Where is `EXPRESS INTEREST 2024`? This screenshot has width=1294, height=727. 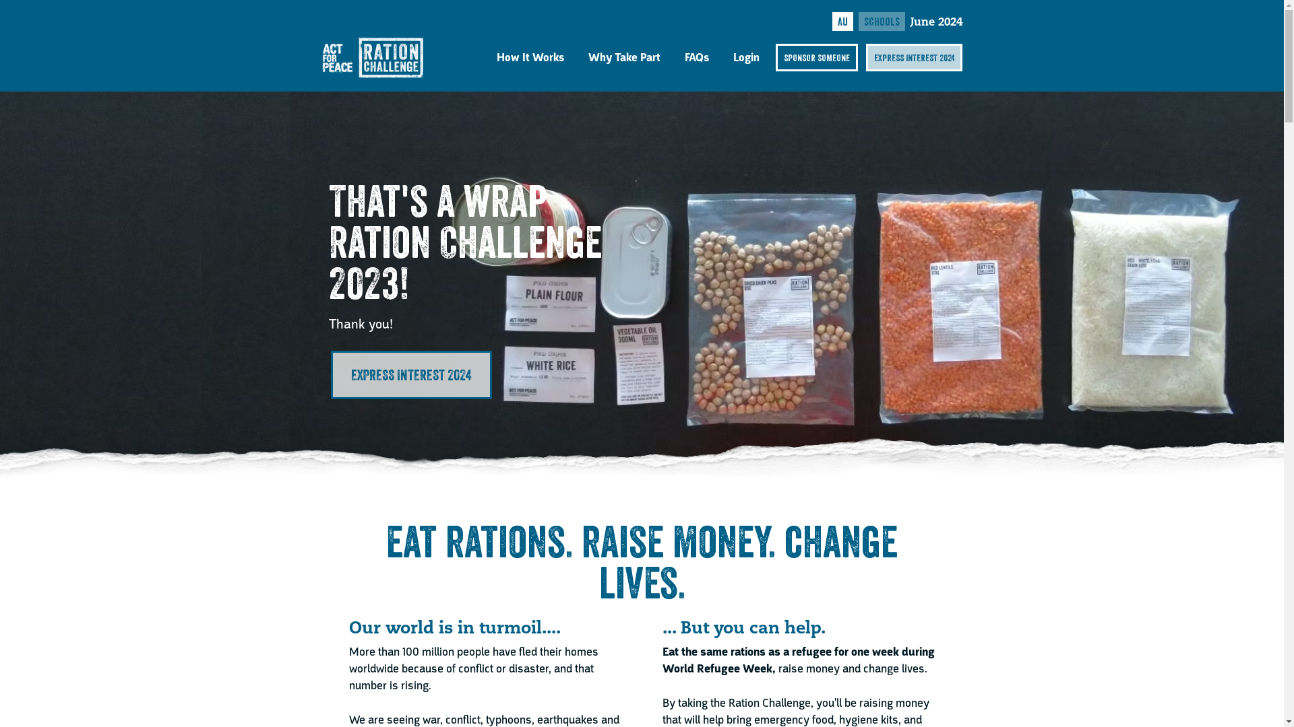 EXPRESS INTEREST 2024 is located at coordinates (411, 375).